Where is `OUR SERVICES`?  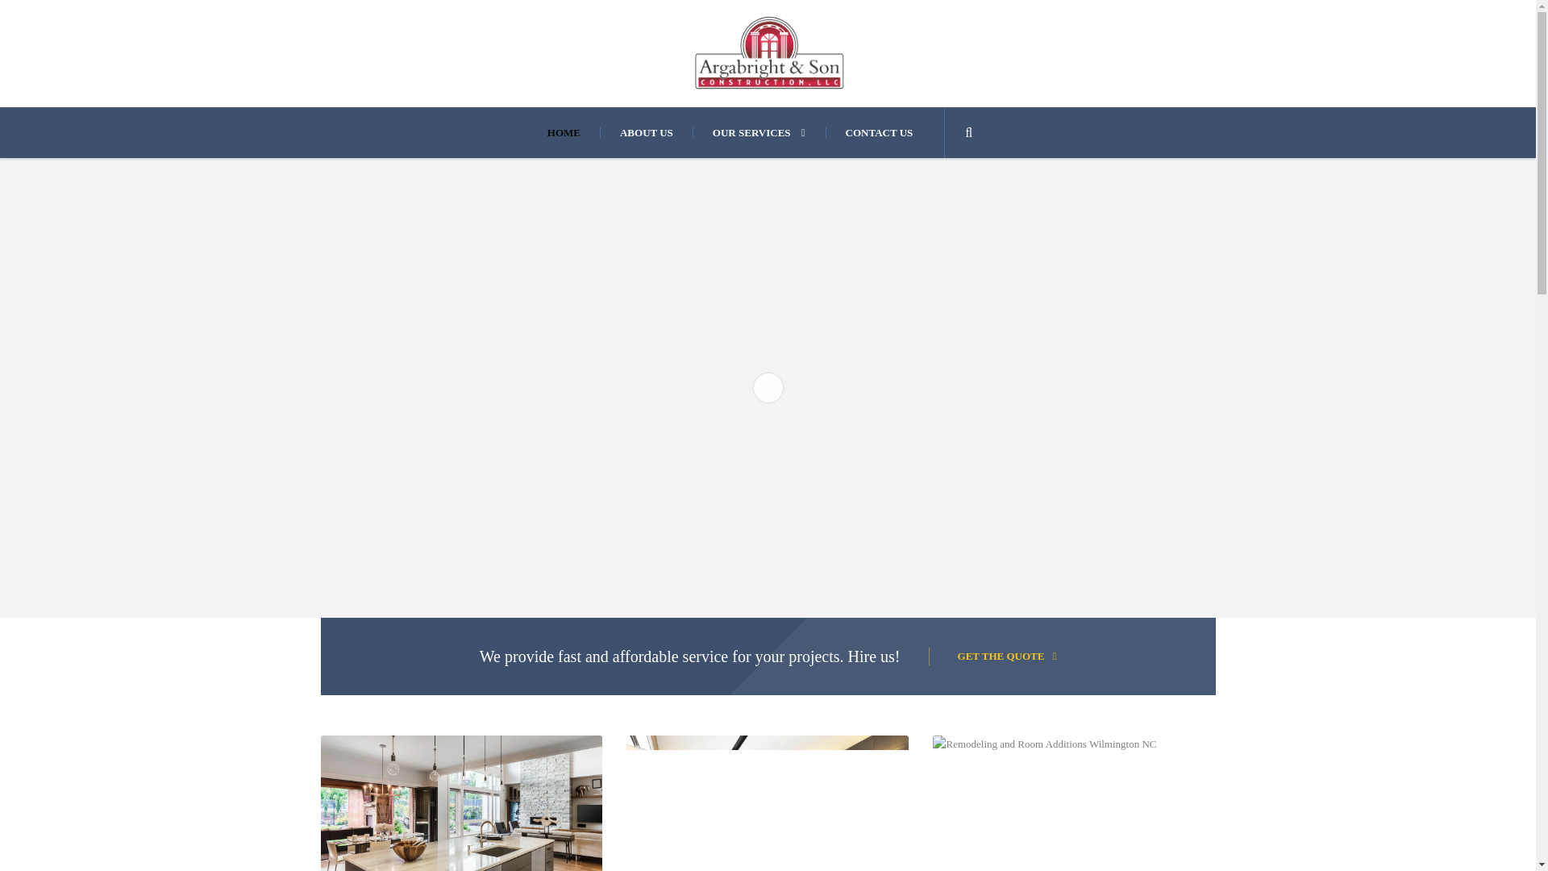 OUR SERVICES is located at coordinates (758, 132).